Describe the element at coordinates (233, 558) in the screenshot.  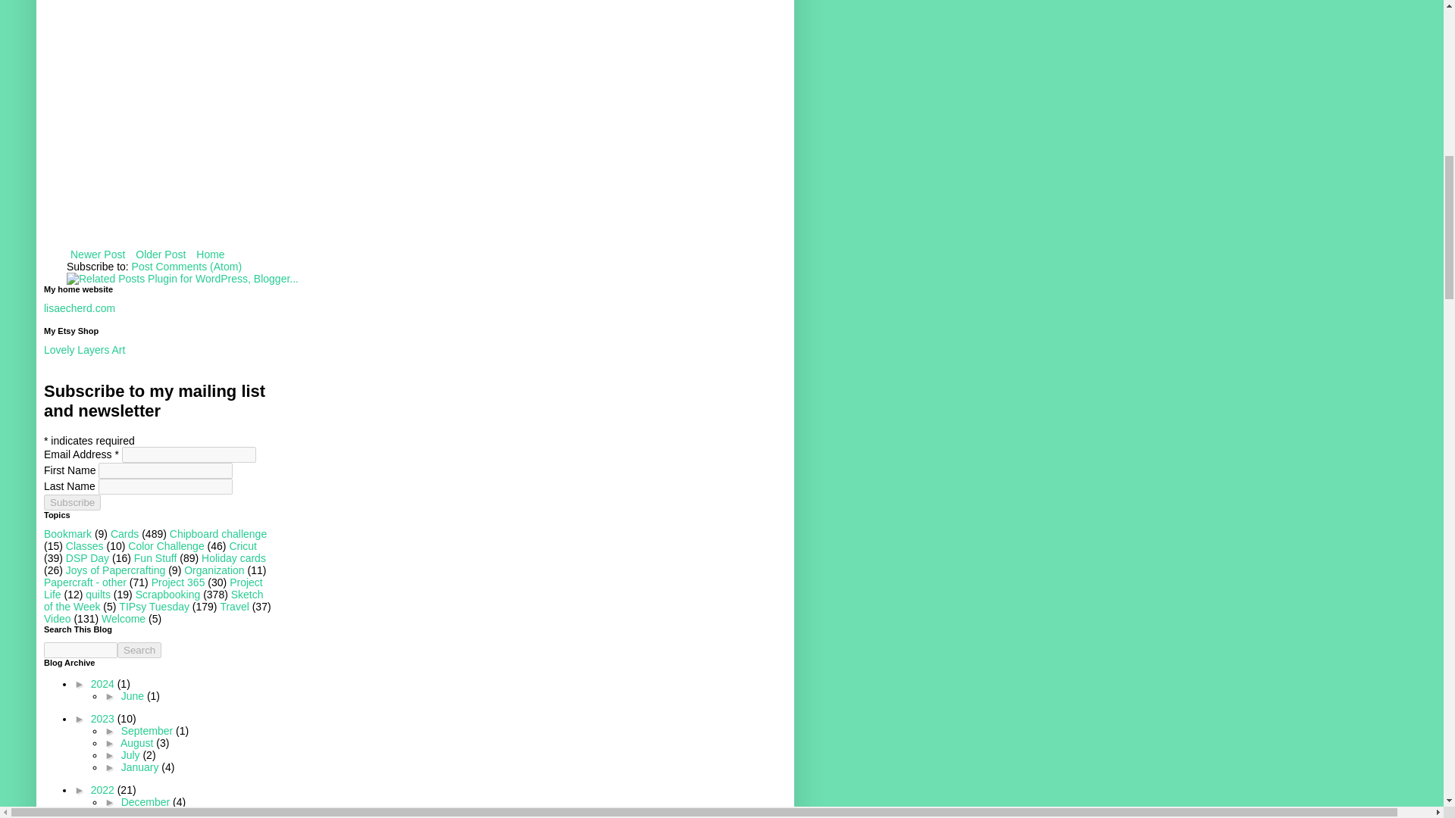
I see `Holiday cards` at that location.